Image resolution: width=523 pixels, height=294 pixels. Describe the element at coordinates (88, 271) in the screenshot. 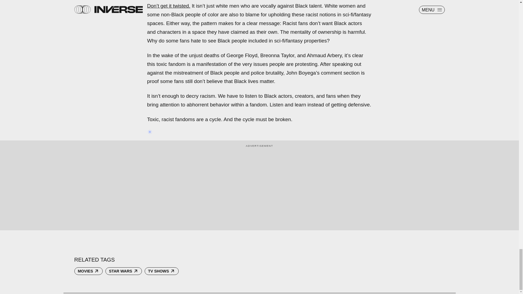

I see `MOVIES` at that location.